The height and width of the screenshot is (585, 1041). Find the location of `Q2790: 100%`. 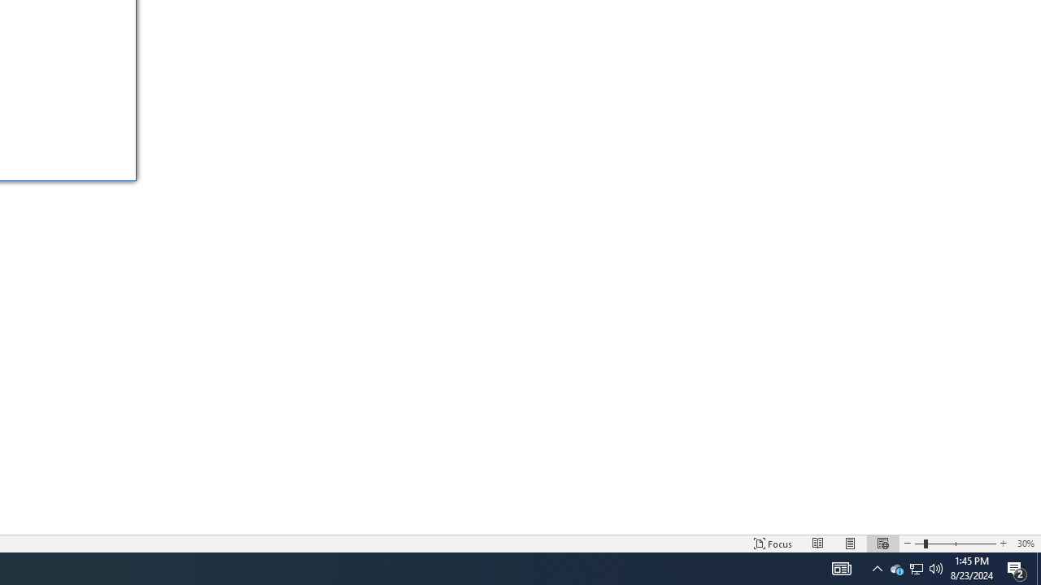

Q2790: 100% is located at coordinates (896, 569).